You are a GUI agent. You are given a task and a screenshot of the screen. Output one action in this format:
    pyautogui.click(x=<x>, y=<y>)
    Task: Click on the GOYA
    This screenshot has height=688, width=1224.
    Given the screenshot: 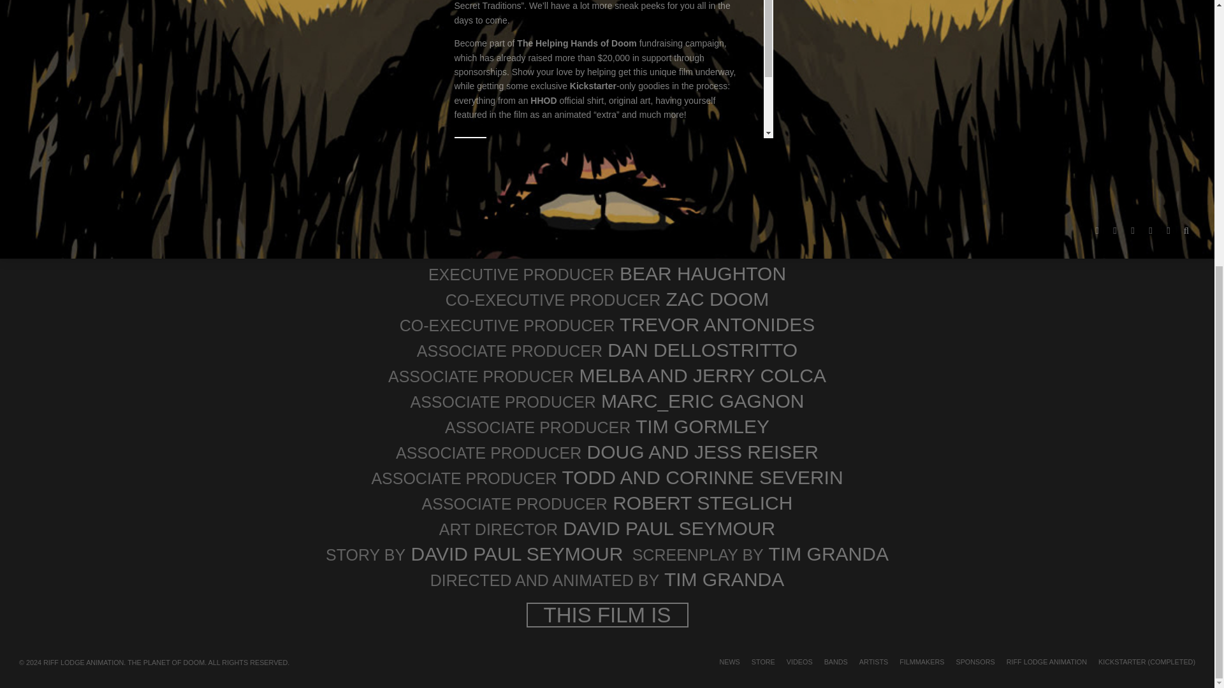 What is the action you would take?
    pyautogui.click(x=719, y=170)
    